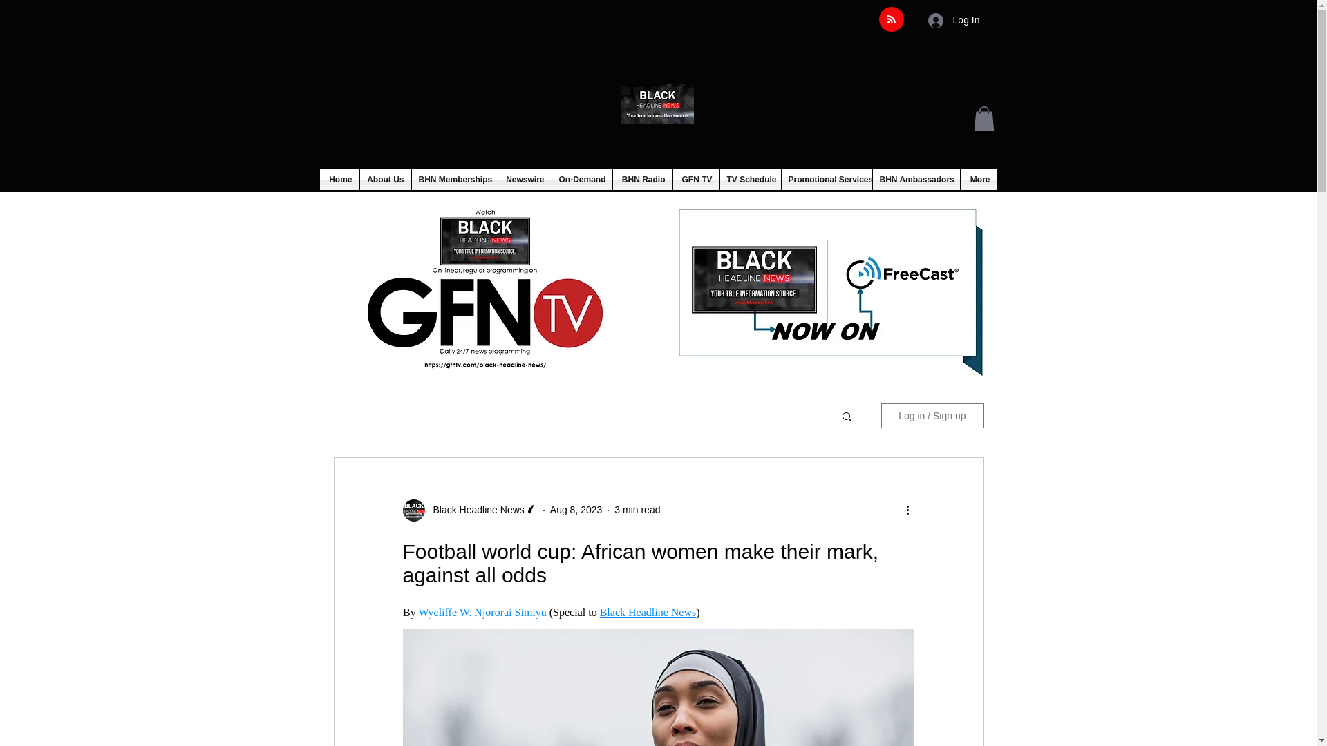 The image size is (1327, 746). I want to click on About Us, so click(384, 180).